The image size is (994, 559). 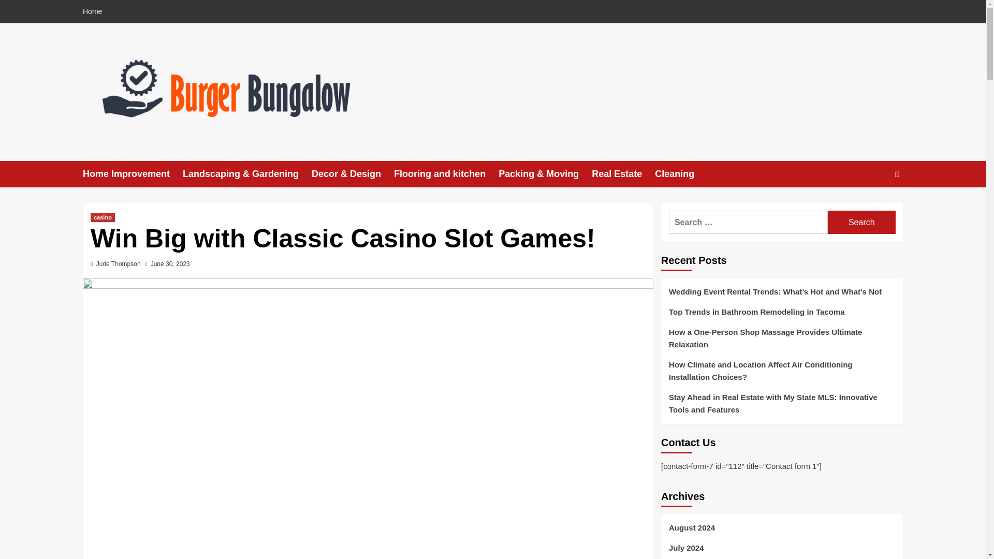 I want to click on casino, so click(x=103, y=217).